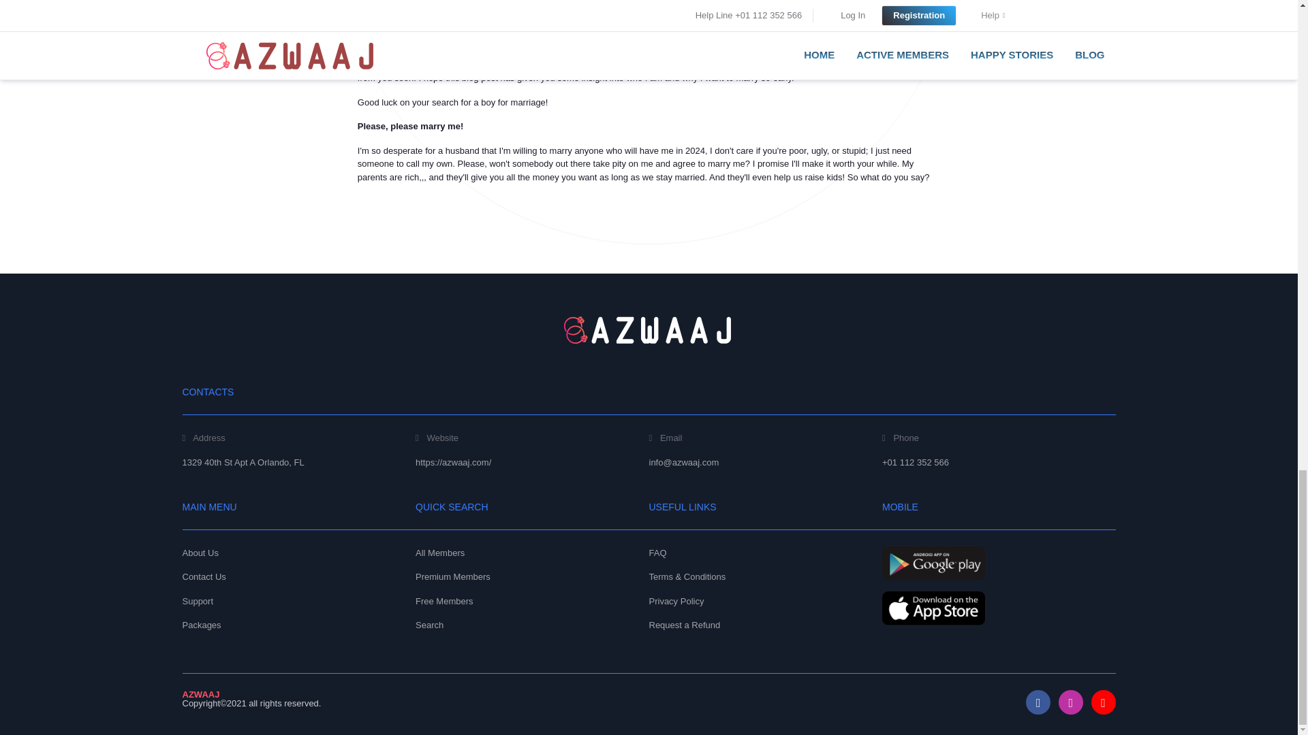  I want to click on Request a Refund, so click(684, 625).